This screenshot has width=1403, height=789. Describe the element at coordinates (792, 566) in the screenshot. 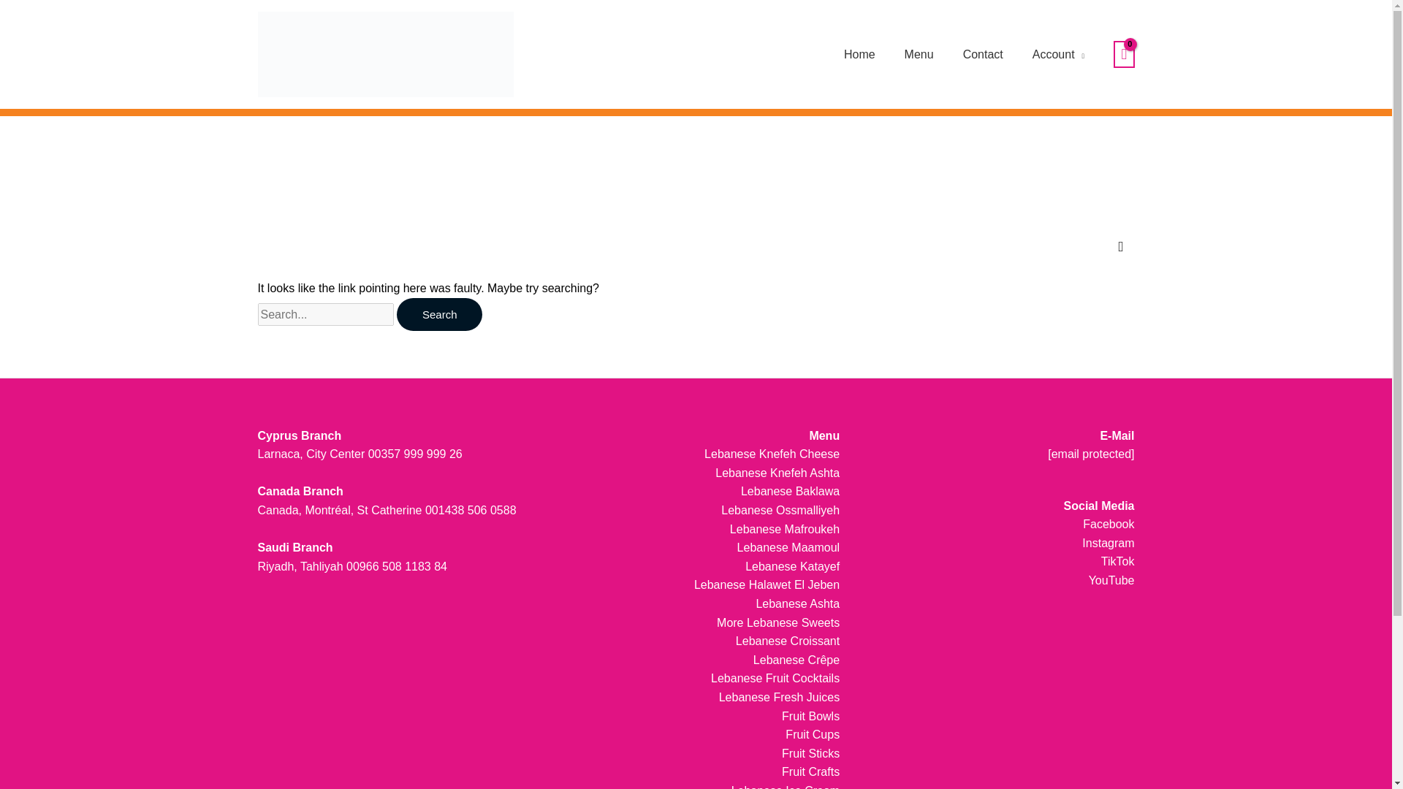

I see `Lebanese Katayef` at that location.